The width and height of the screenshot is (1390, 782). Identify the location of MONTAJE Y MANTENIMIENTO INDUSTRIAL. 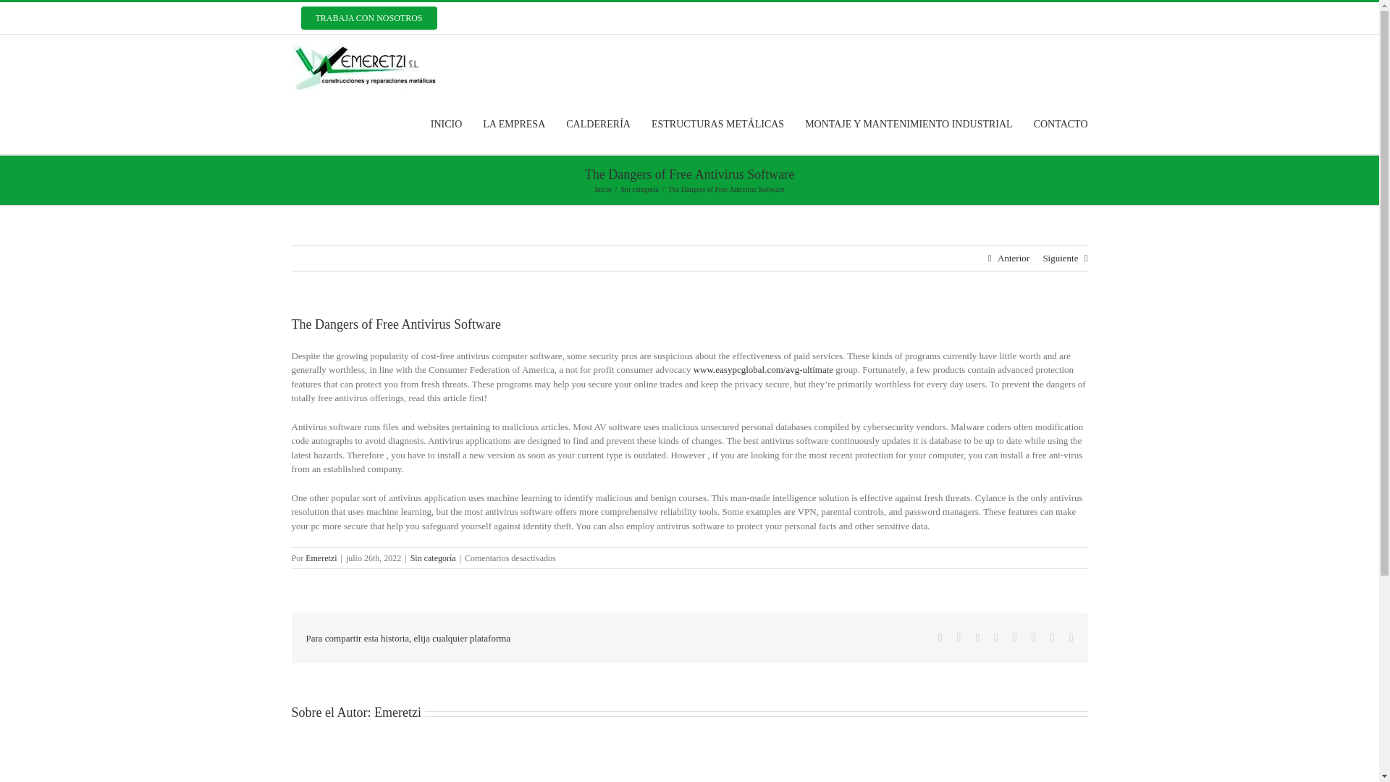
(909, 123).